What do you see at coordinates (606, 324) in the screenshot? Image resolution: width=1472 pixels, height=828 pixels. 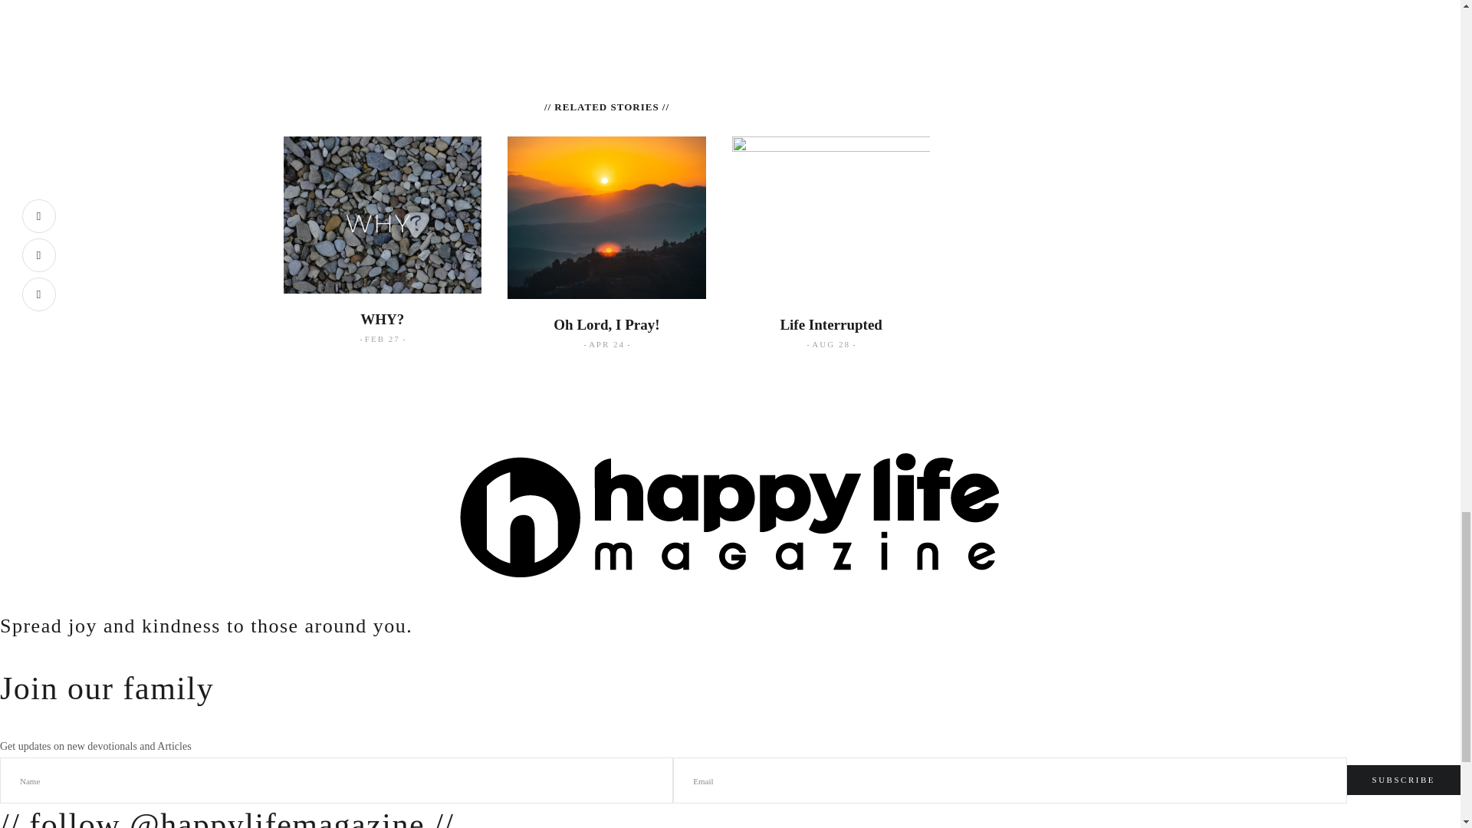 I see `Oh Lord, I Pray!` at bounding box center [606, 324].